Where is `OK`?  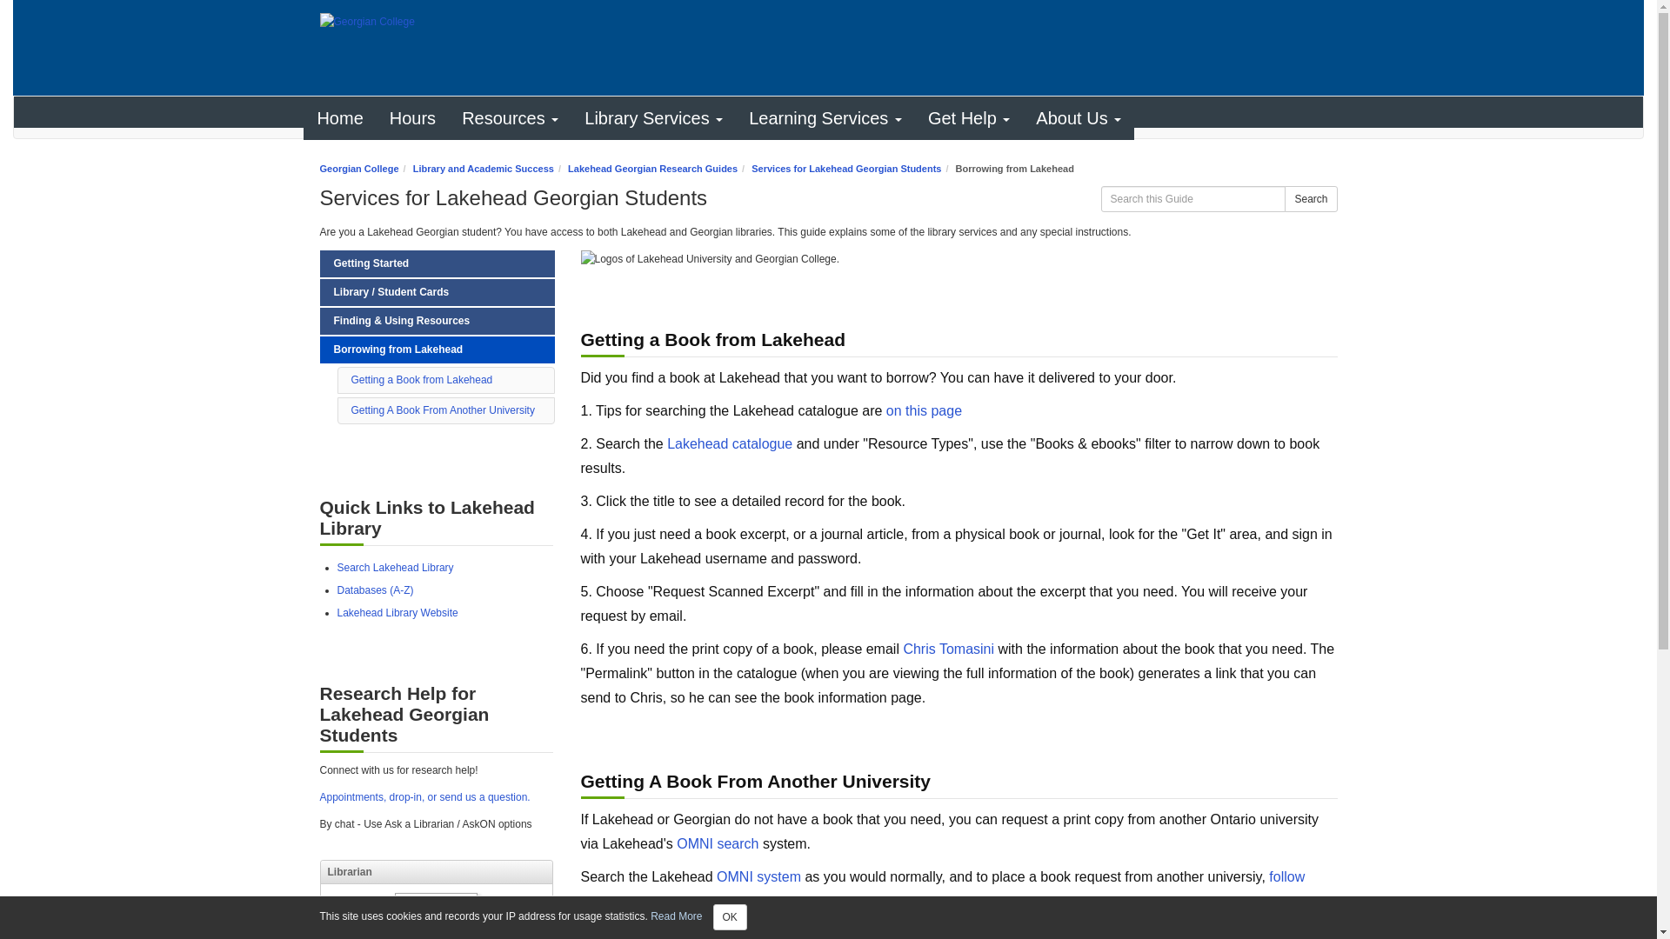 OK is located at coordinates (729, 917).